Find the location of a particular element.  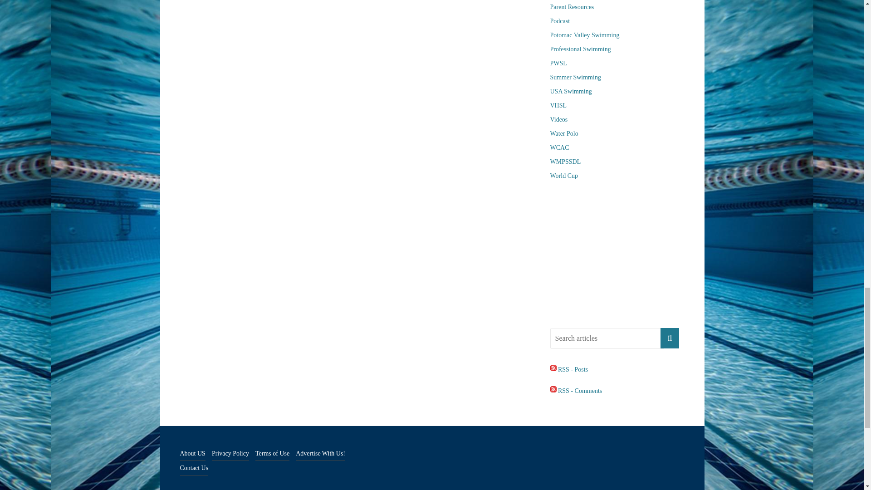

Advertisement is located at coordinates (620, 255).